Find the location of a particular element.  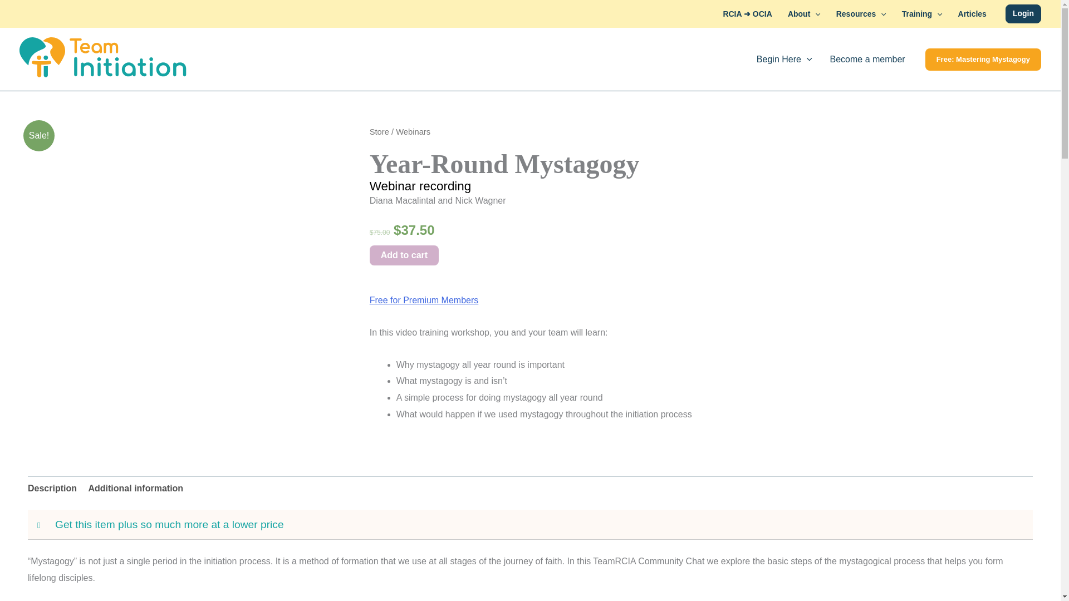

Training is located at coordinates (922, 13).